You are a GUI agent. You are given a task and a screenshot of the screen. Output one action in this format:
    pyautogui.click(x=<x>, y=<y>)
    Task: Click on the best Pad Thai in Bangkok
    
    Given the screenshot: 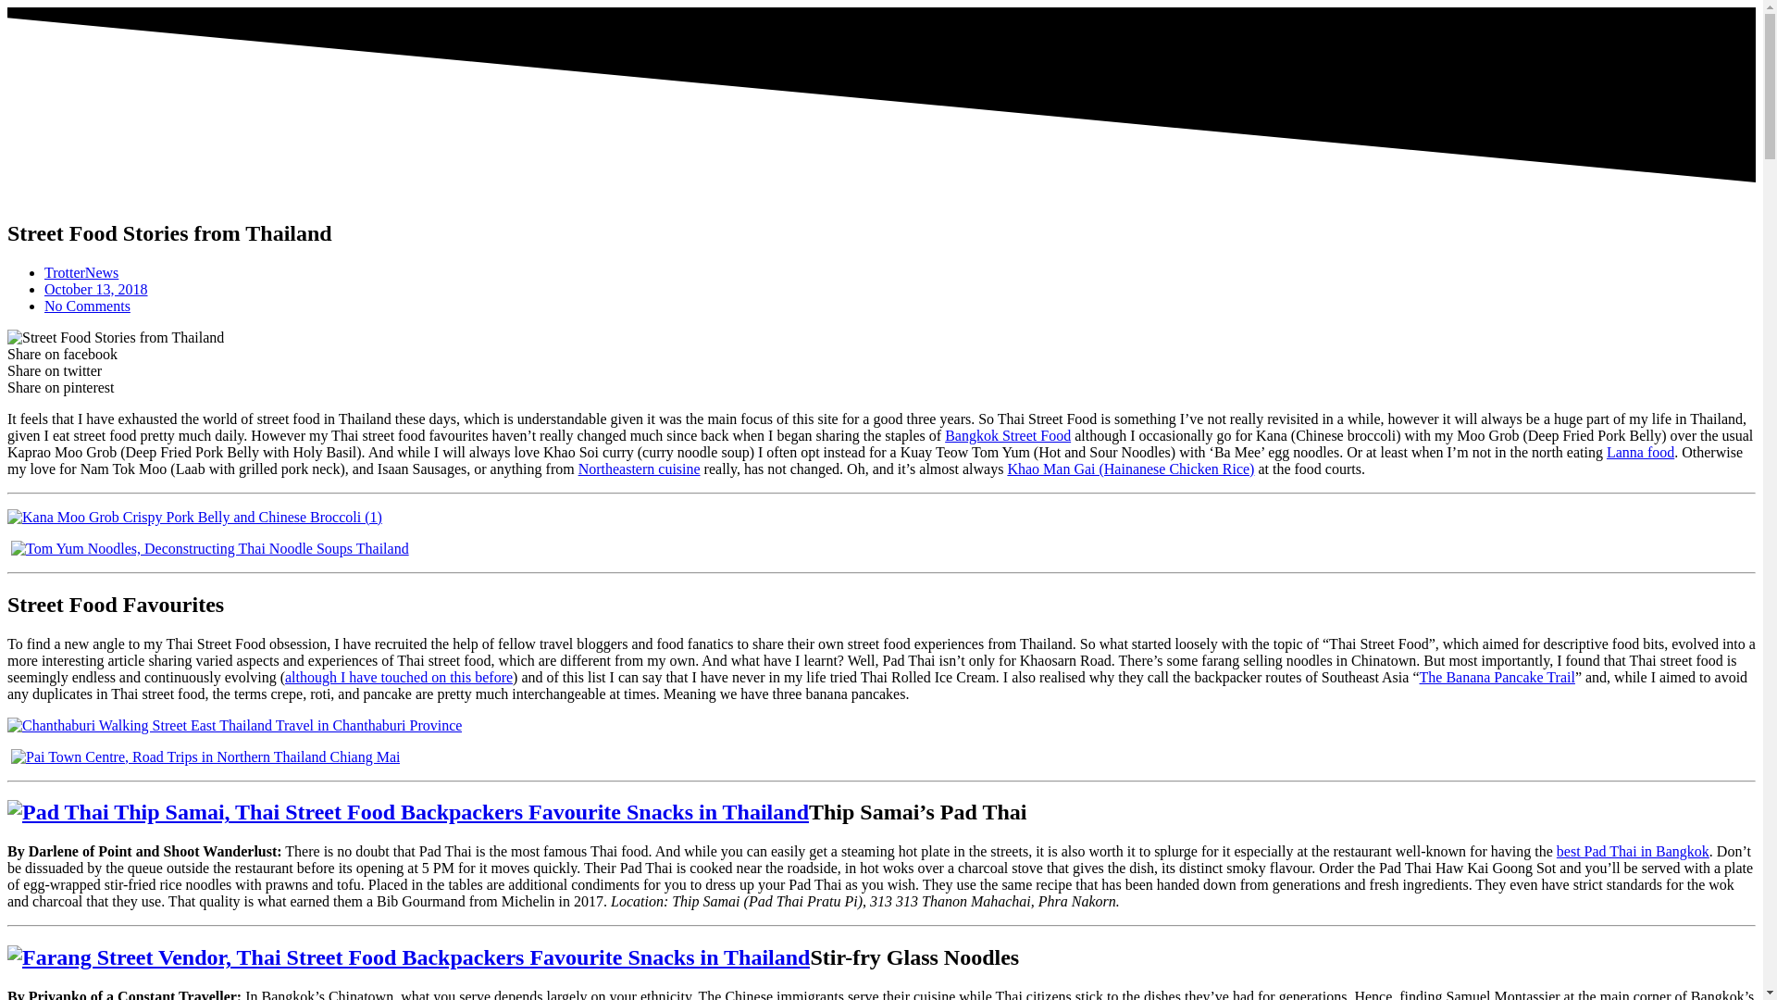 What is the action you would take?
    pyautogui.click(x=1633, y=851)
    